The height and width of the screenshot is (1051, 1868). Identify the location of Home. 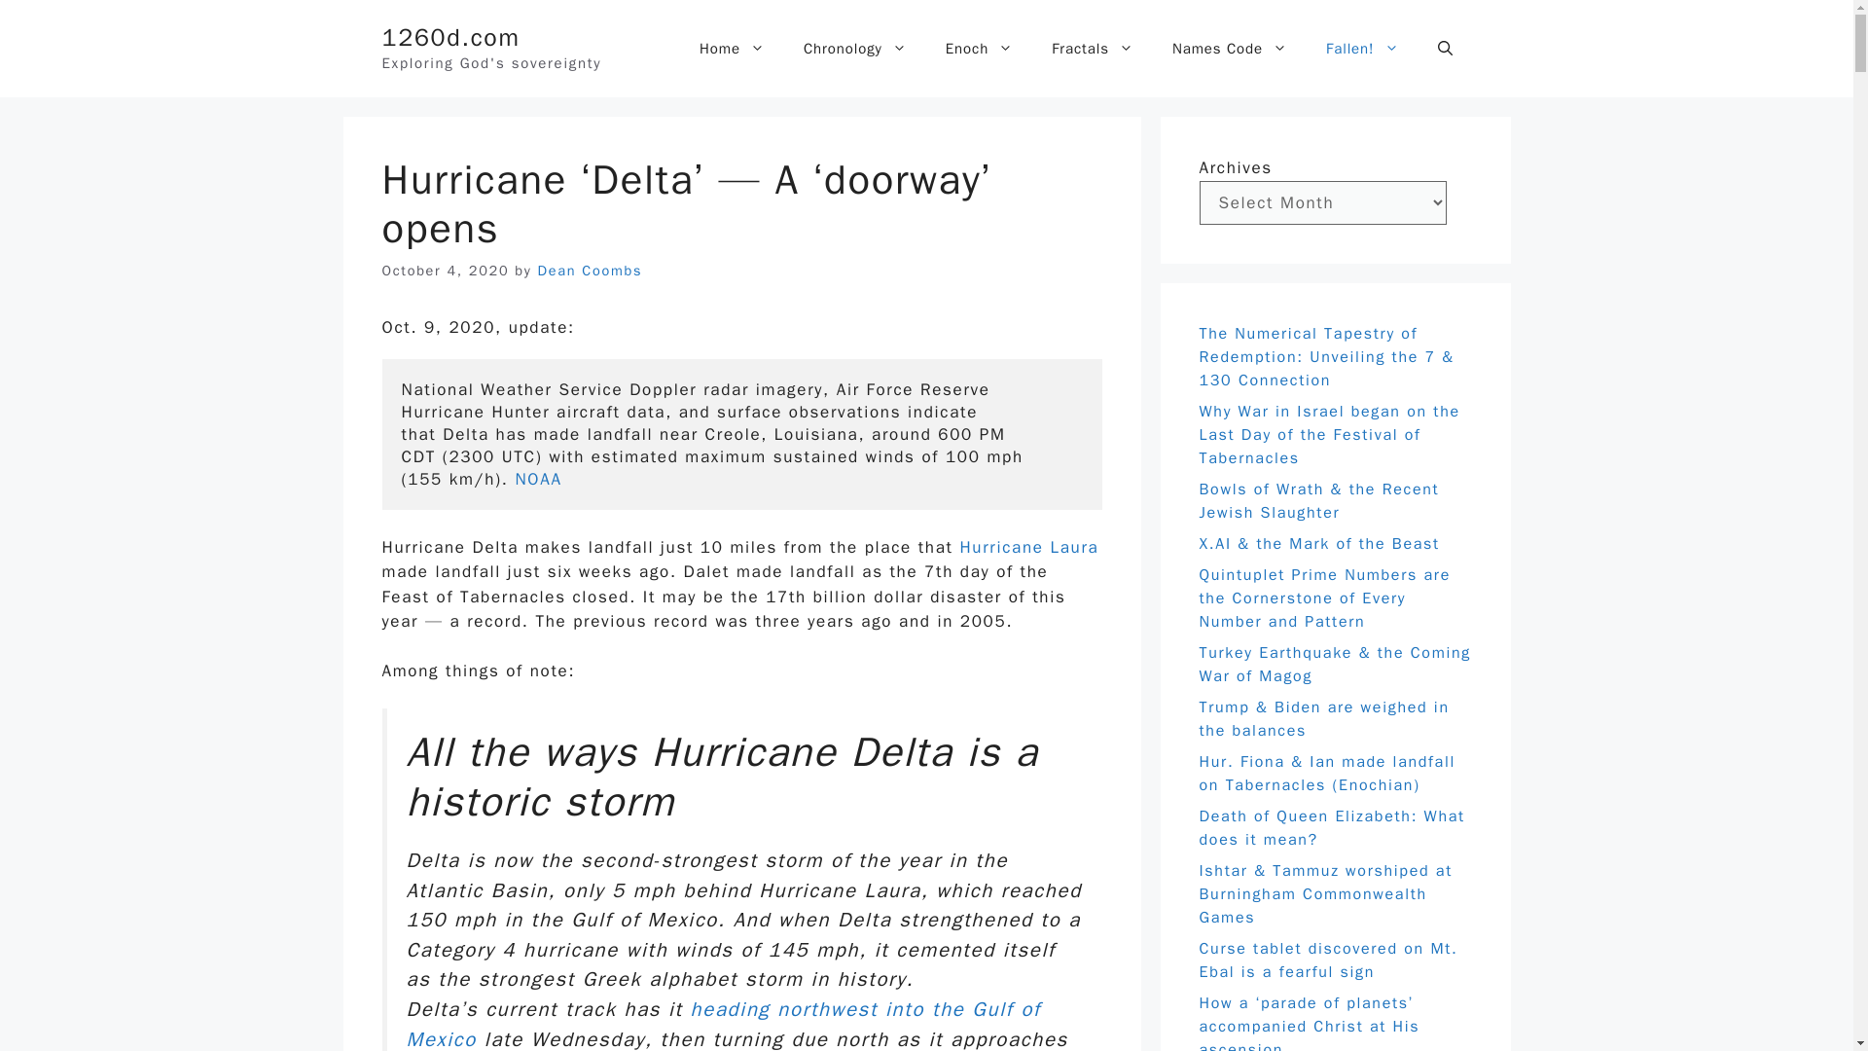
(732, 49).